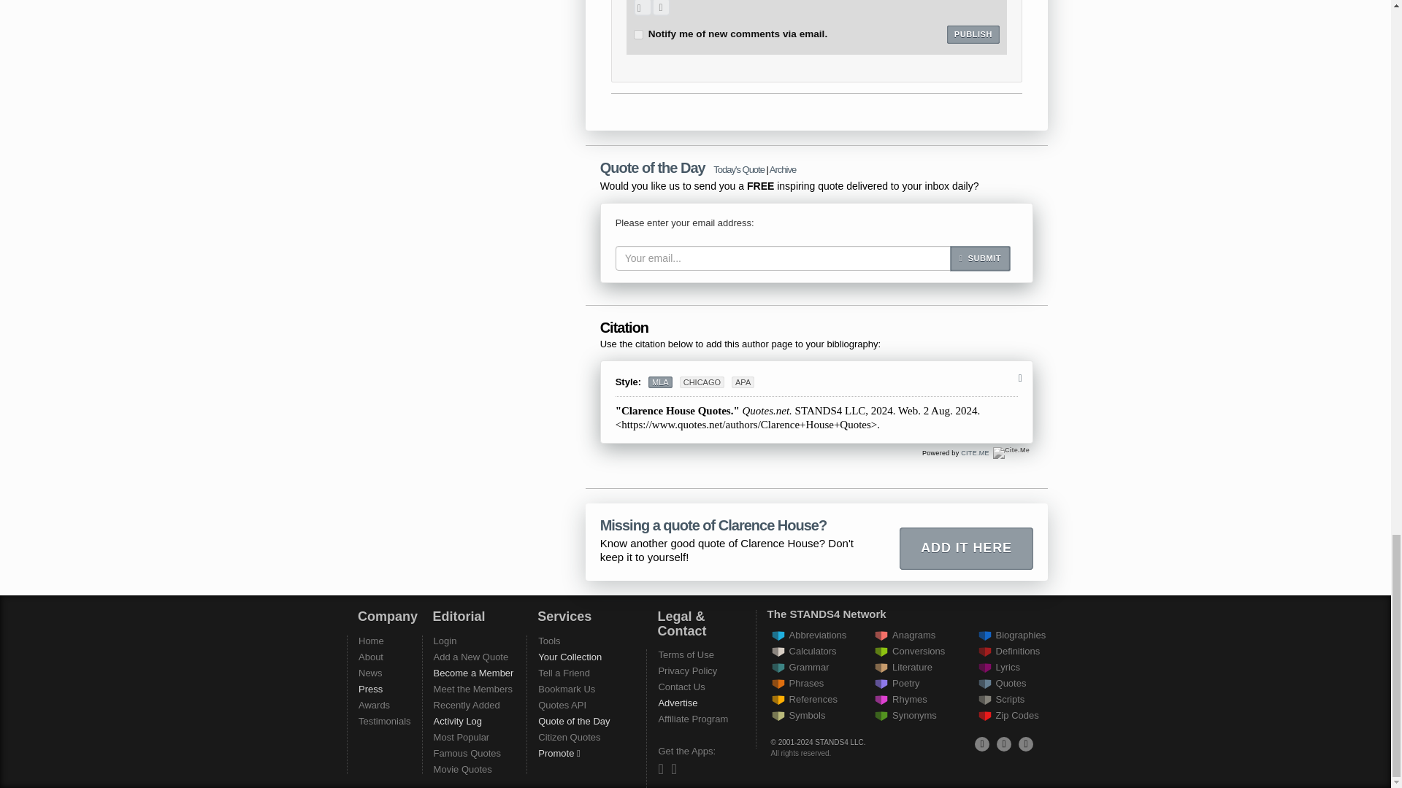 This screenshot has width=1402, height=788. I want to click on Cite.Me, so click(975, 452).